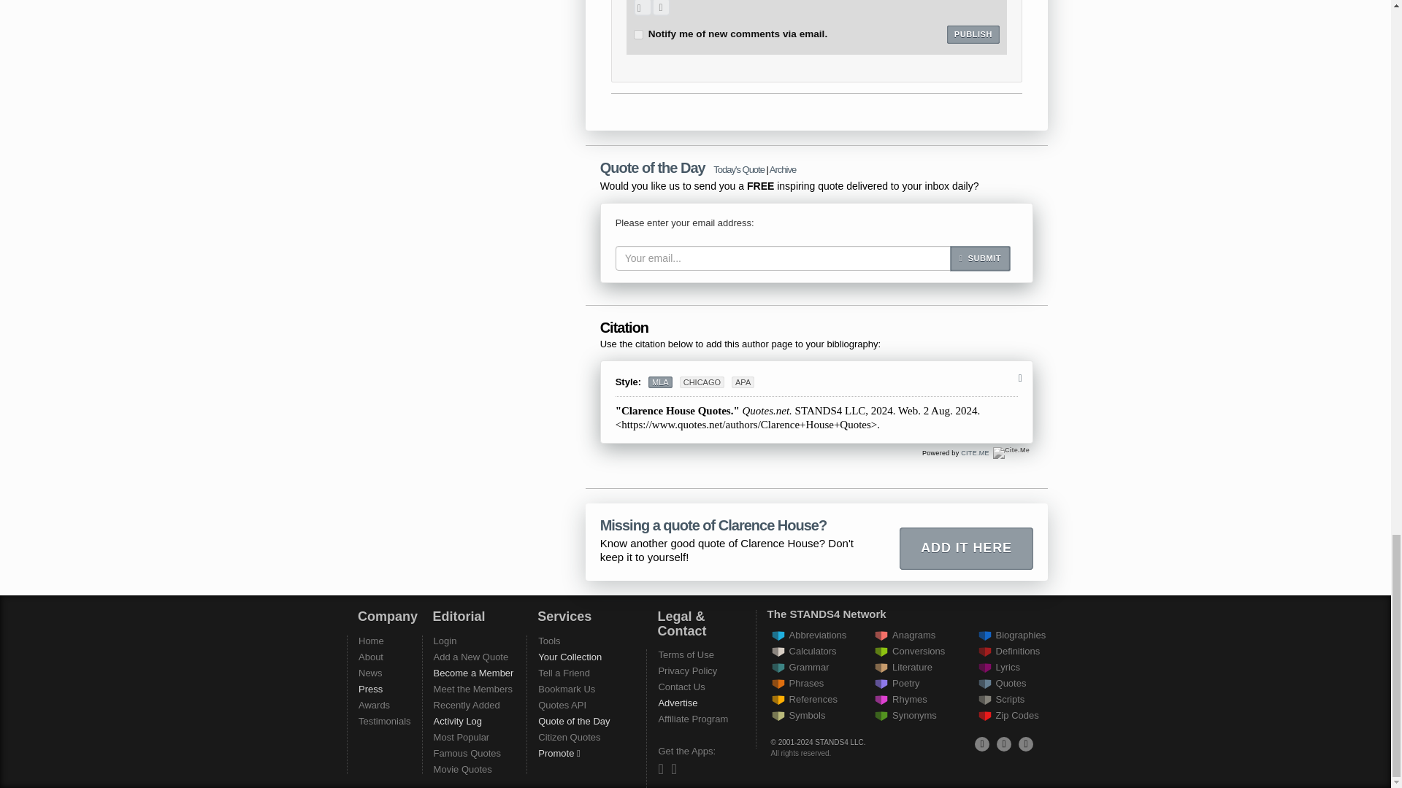 This screenshot has width=1402, height=788. I want to click on Cite.Me, so click(975, 452).